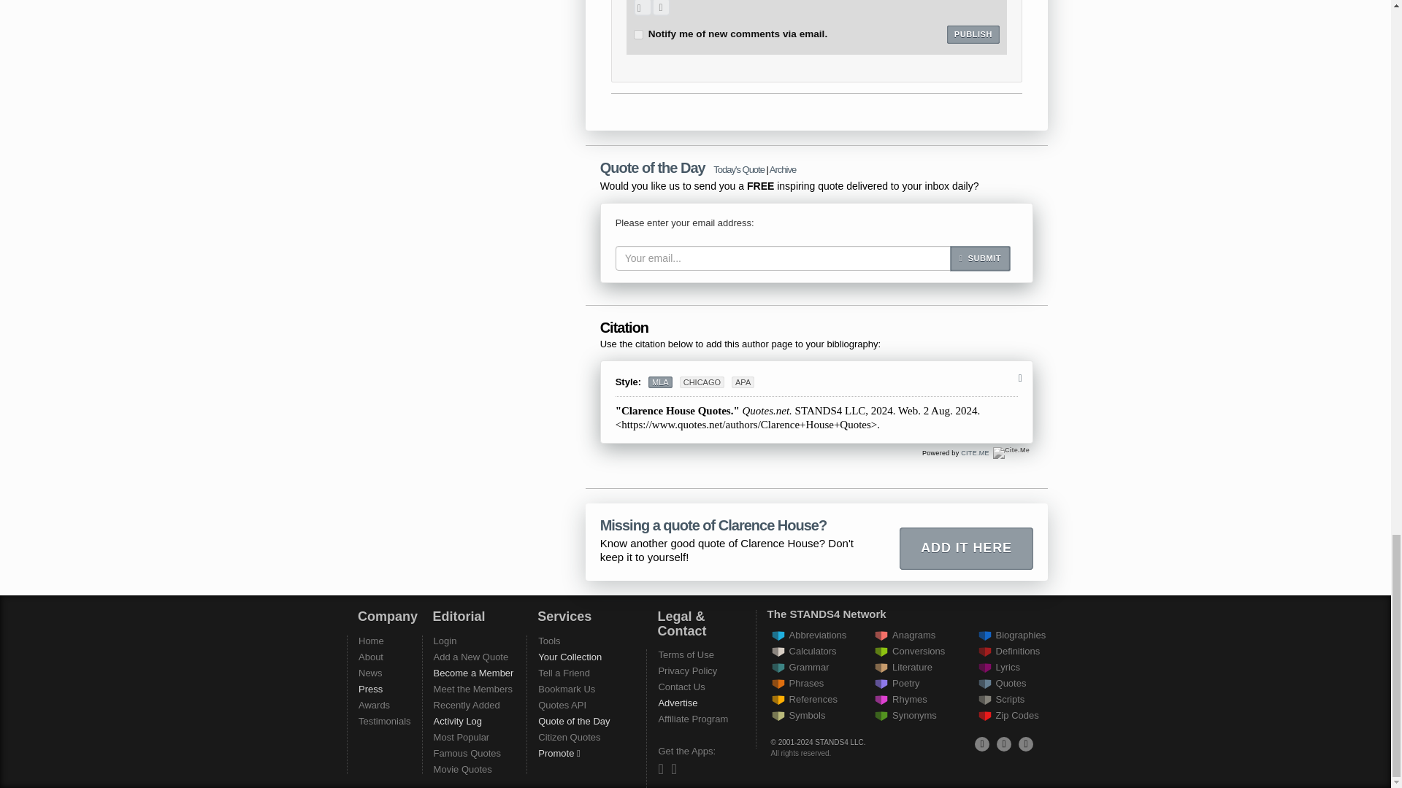 This screenshot has width=1402, height=788. I want to click on Cite.Me, so click(975, 452).